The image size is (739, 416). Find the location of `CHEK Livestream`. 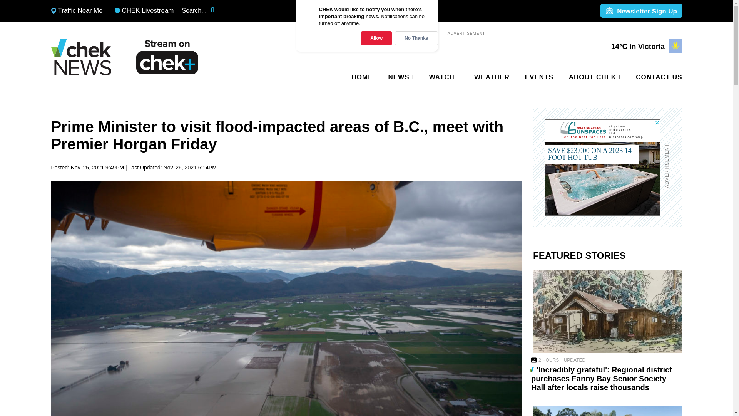

CHEK Livestream is located at coordinates (144, 11).